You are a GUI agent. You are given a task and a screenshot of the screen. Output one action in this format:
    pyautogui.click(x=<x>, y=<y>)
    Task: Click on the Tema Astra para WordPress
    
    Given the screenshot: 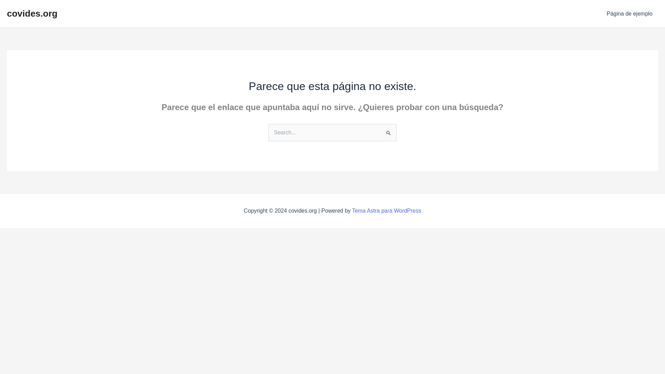 What is the action you would take?
    pyautogui.click(x=386, y=211)
    